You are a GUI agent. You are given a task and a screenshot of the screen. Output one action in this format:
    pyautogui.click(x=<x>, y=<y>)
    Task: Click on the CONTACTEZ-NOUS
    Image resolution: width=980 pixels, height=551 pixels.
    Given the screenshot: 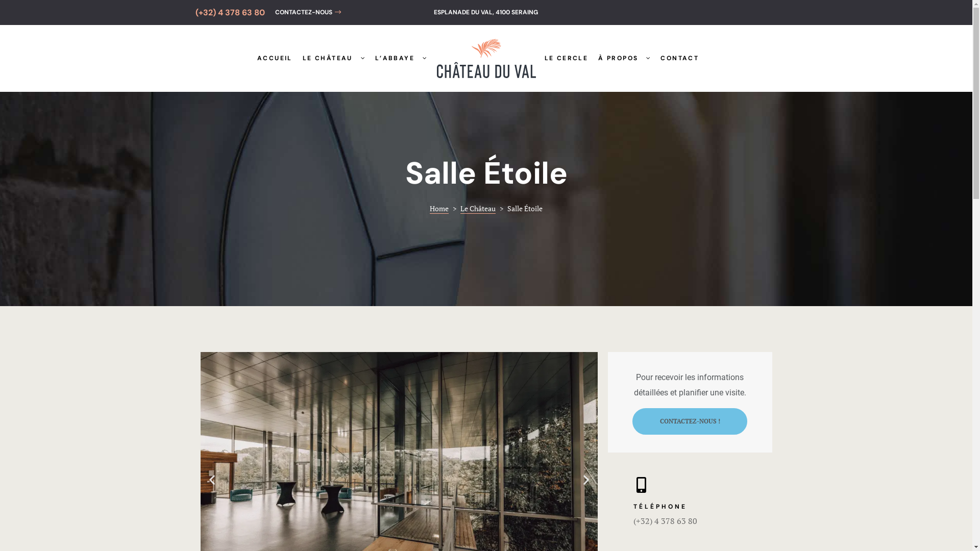 What is the action you would take?
    pyautogui.click(x=307, y=12)
    